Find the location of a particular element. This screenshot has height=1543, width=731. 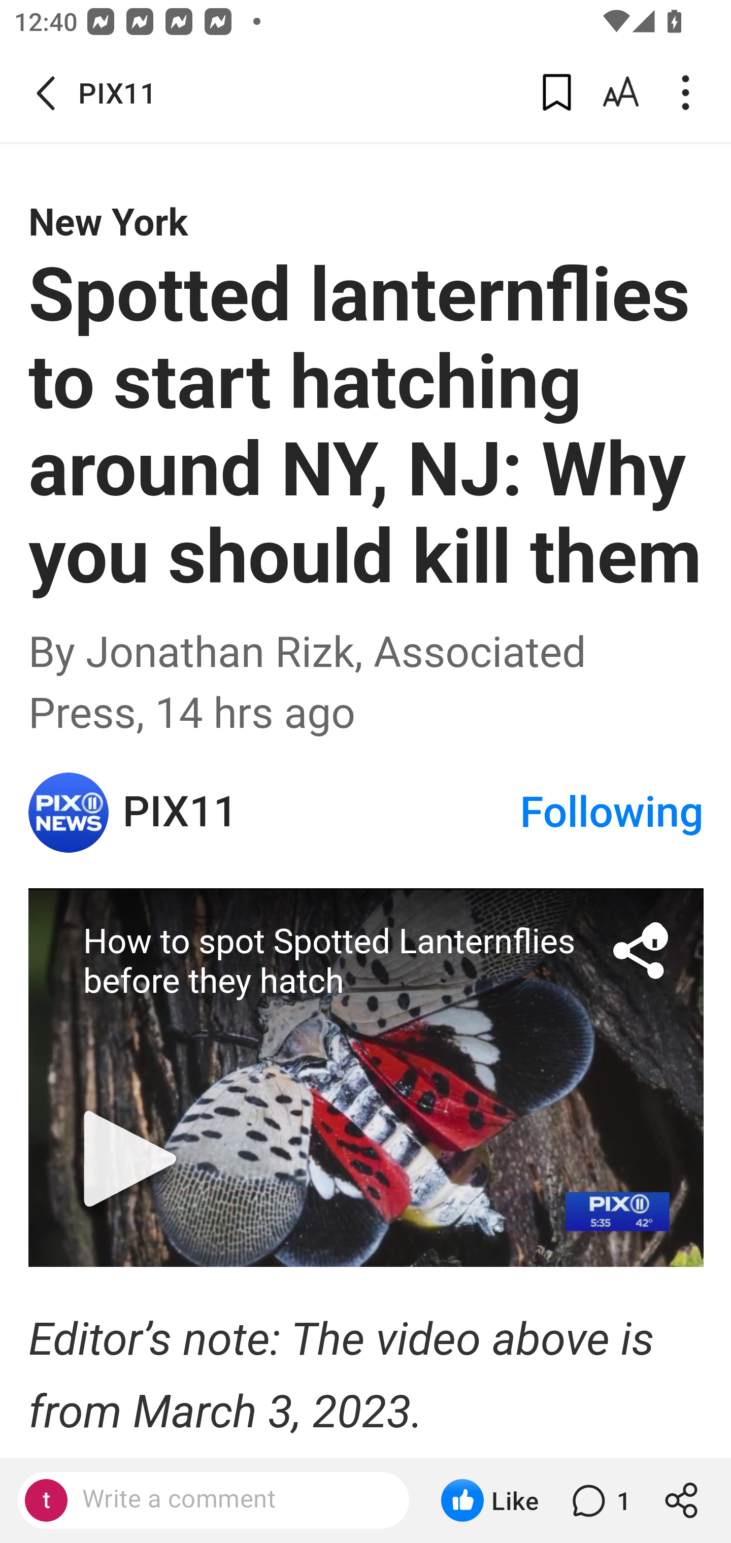

PIX11 is located at coordinates (320, 813).